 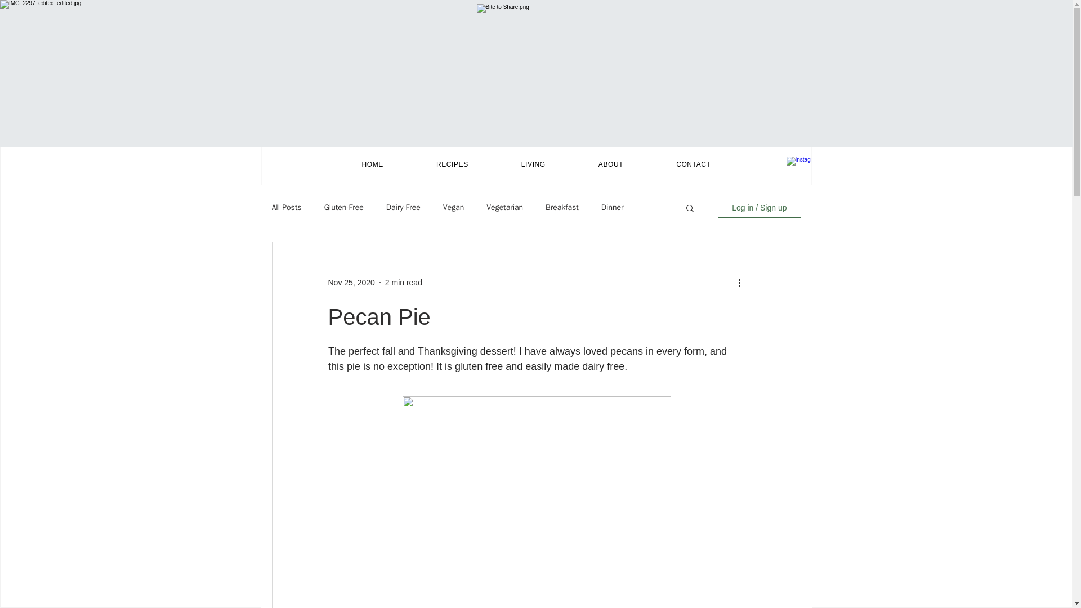 I want to click on Dairy-Free, so click(x=403, y=207).